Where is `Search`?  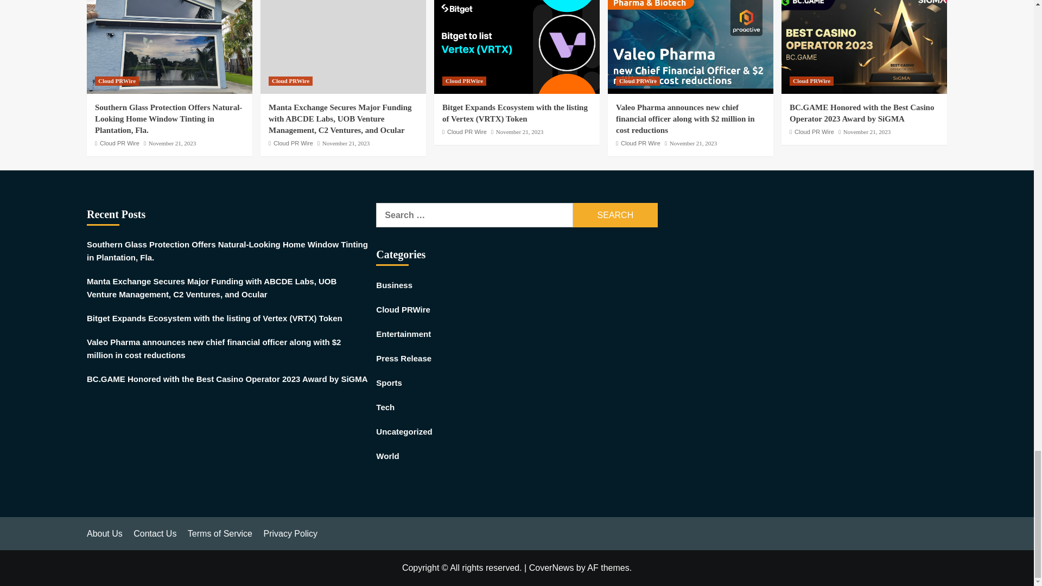 Search is located at coordinates (615, 215).